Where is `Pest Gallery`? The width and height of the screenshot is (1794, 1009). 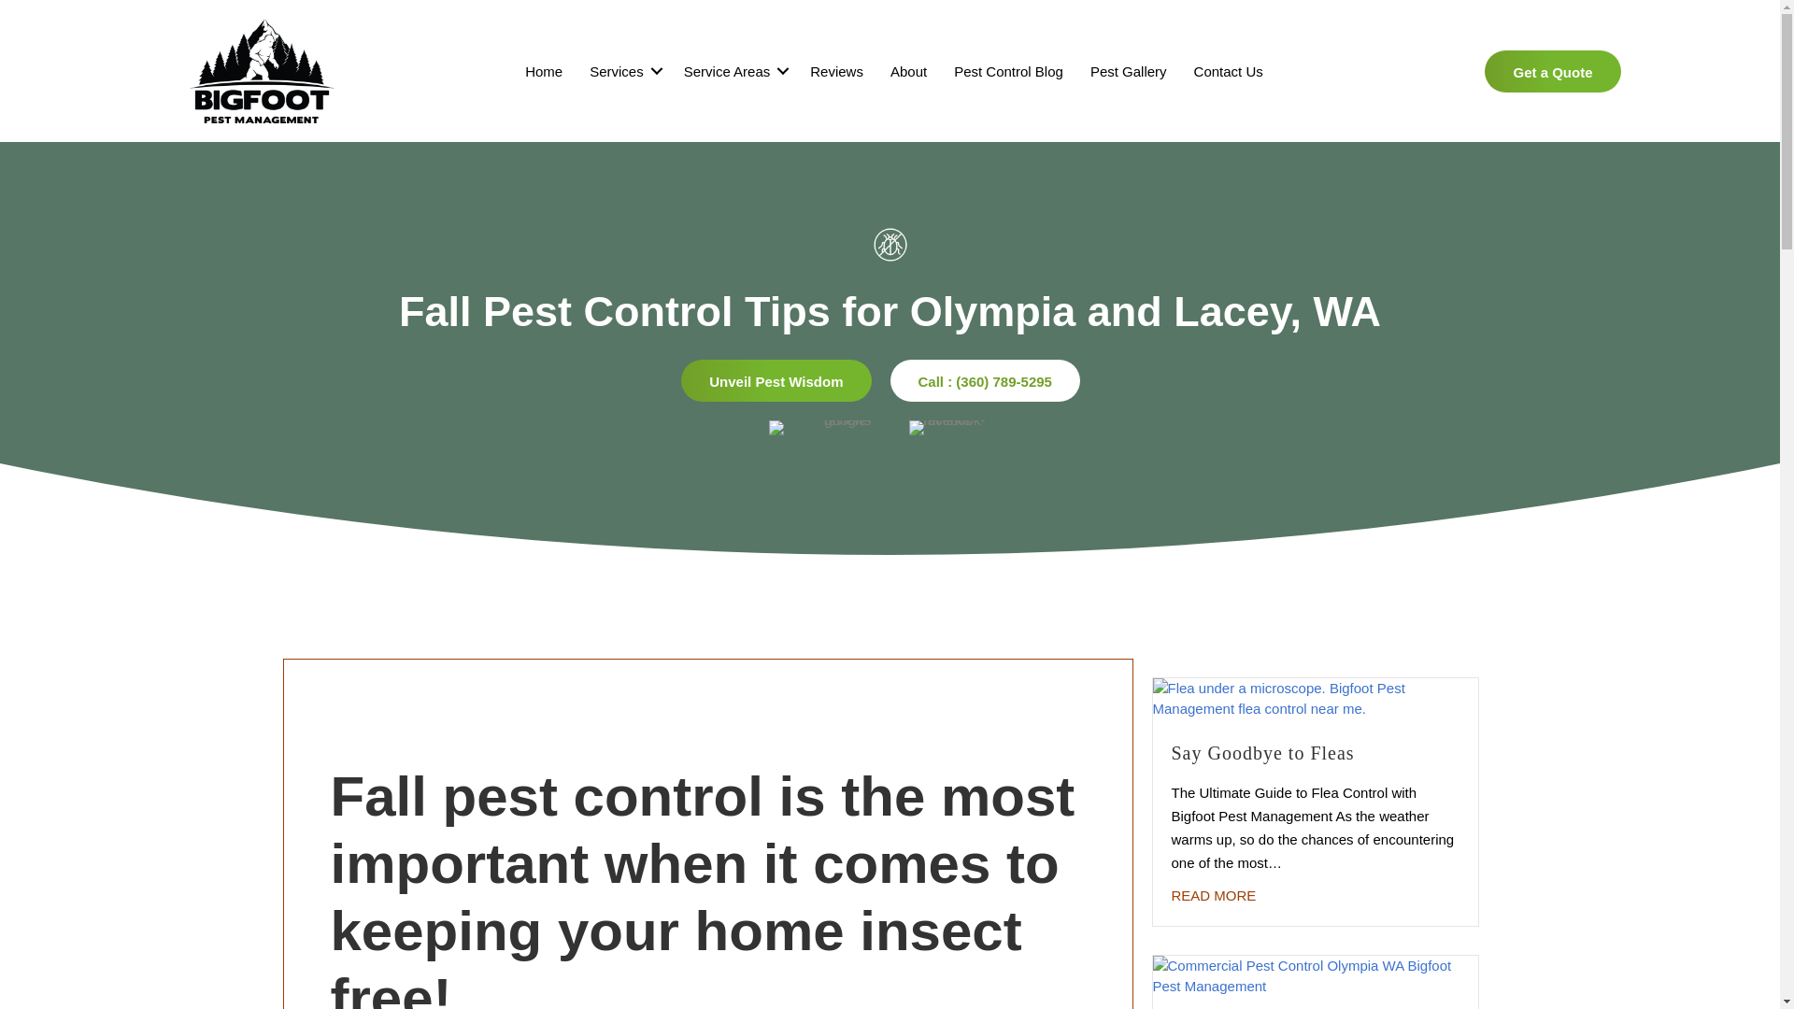
Pest Gallery is located at coordinates (1129, 71).